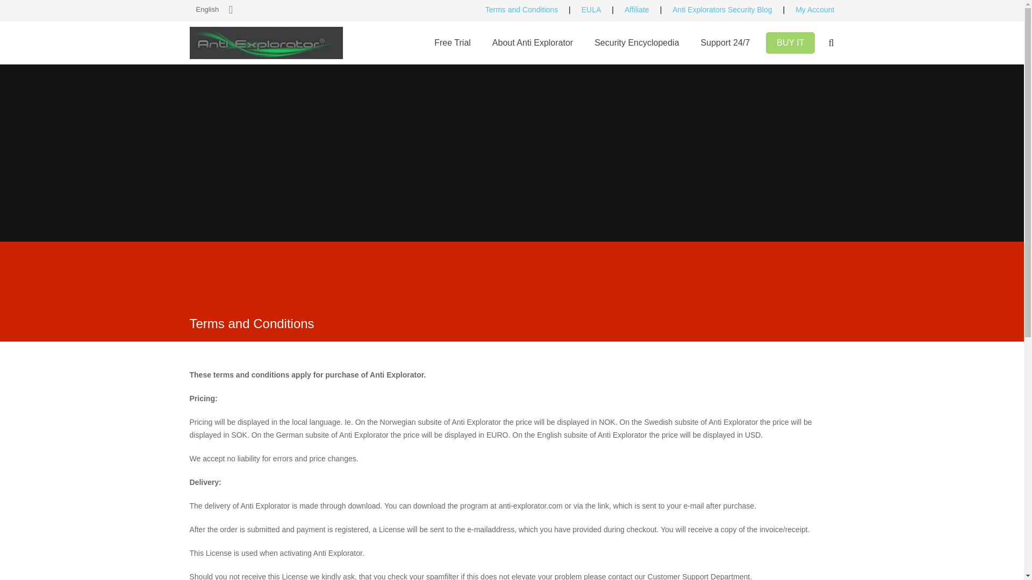  Describe the element at coordinates (584, 9) in the screenshot. I see `EULA` at that location.